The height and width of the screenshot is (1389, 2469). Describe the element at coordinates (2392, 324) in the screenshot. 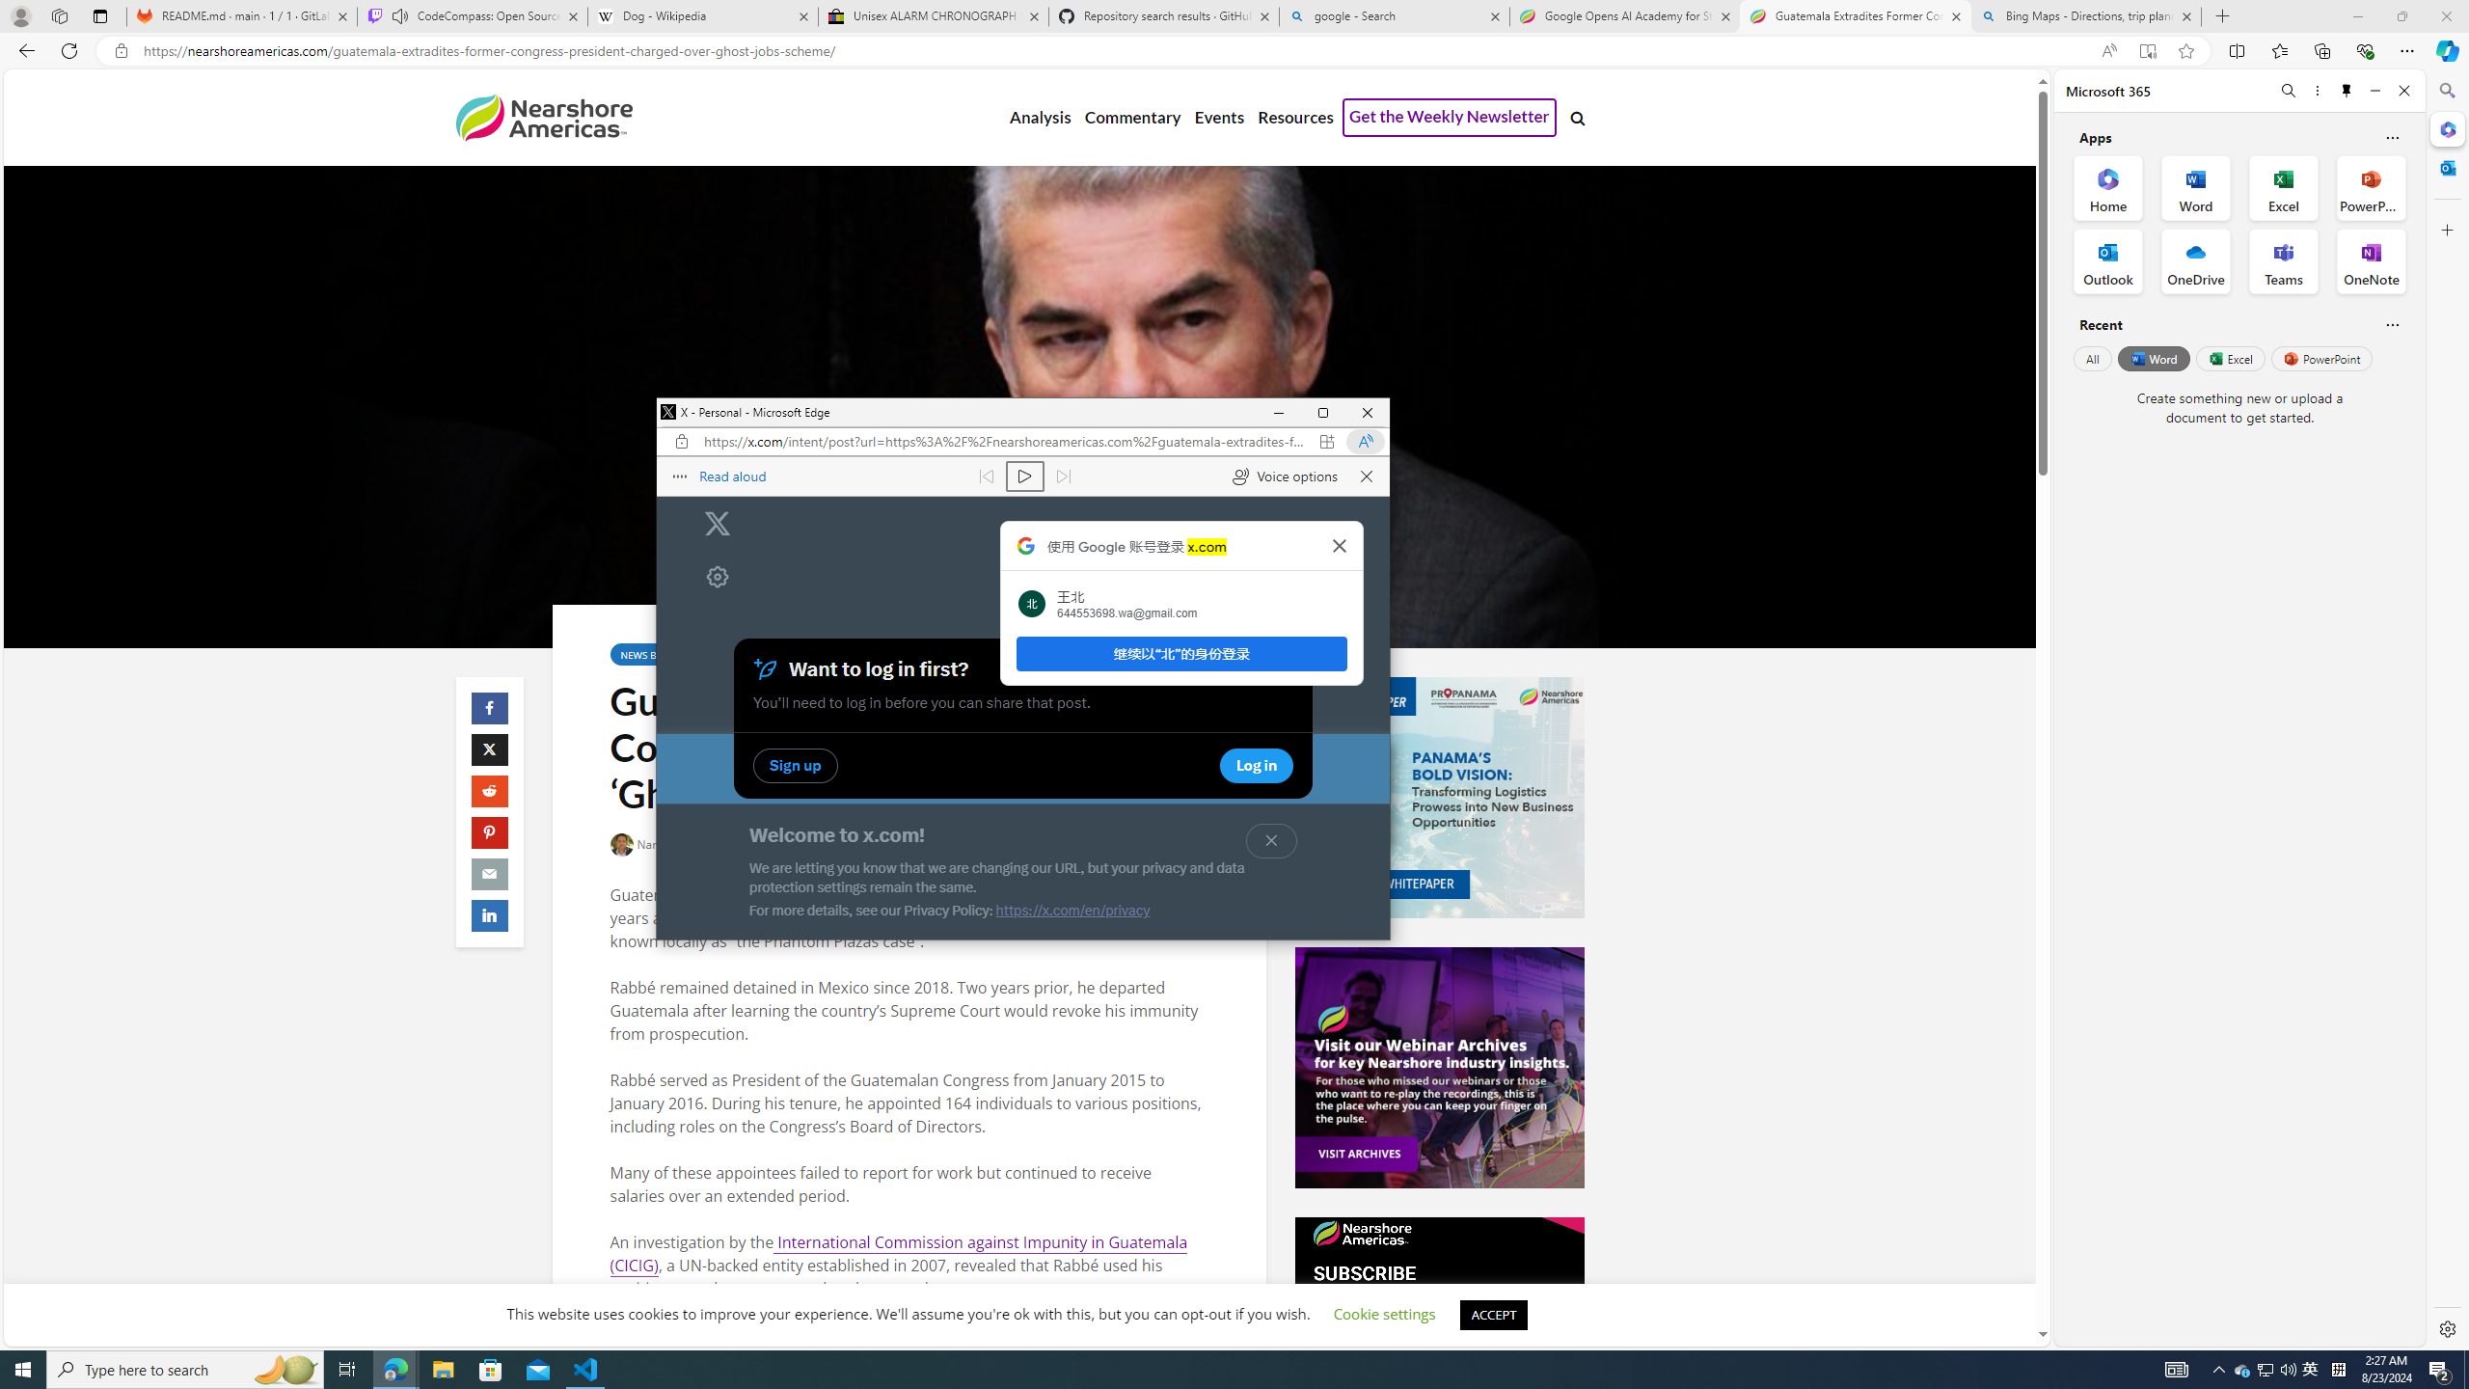

I see `Is this helpful?` at that location.